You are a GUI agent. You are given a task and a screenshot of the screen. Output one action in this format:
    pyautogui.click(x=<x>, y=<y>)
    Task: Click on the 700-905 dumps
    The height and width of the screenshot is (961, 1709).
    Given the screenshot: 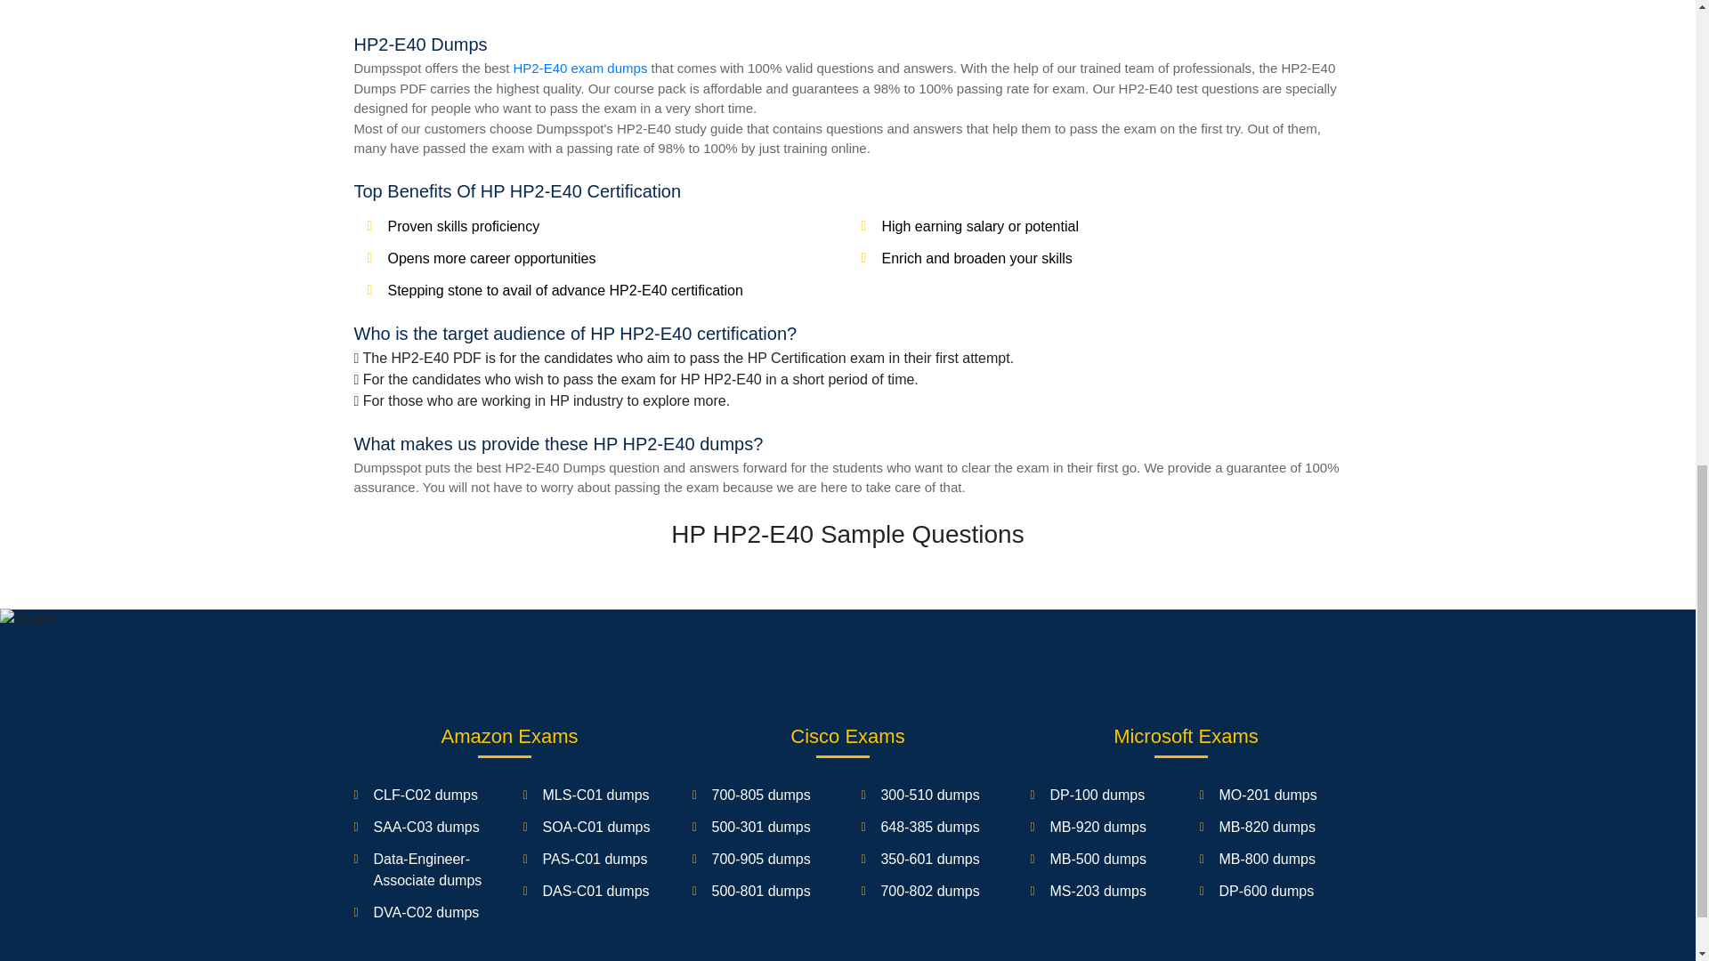 What is the action you would take?
    pyautogui.click(x=760, y=859)
    